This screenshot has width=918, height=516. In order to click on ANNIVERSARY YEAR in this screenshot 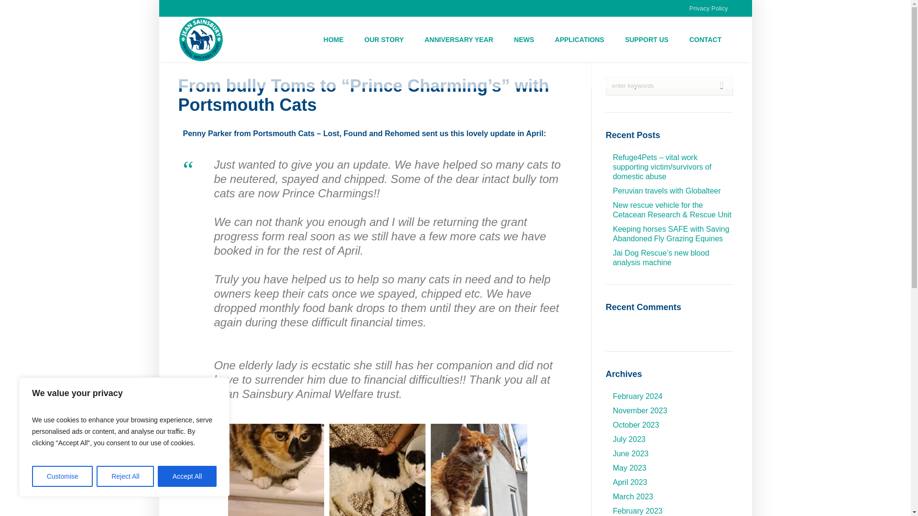, I will do `click(459, 39)`.